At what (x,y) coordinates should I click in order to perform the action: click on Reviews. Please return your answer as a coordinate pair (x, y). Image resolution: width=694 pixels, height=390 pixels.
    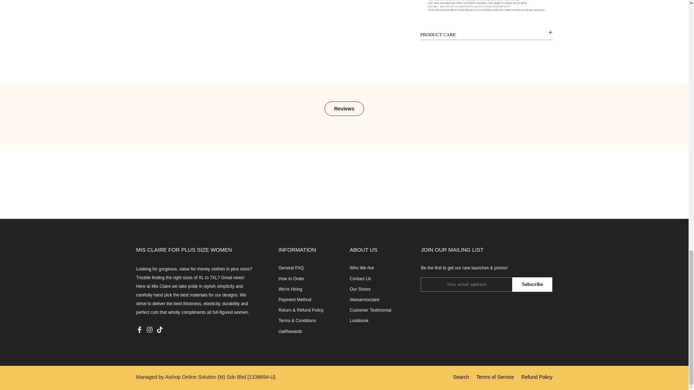
    Looking at the image, I should click on (344, 108).